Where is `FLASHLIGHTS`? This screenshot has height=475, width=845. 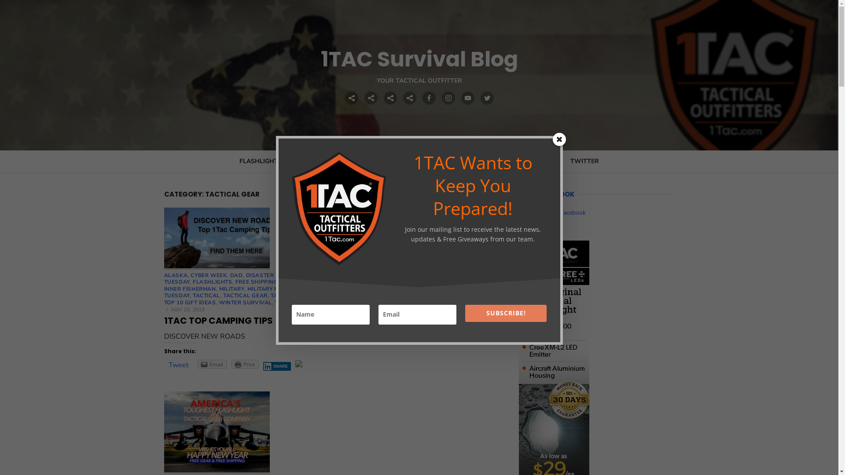
FLASHLIGHTS is located at coordinates (261, 161).